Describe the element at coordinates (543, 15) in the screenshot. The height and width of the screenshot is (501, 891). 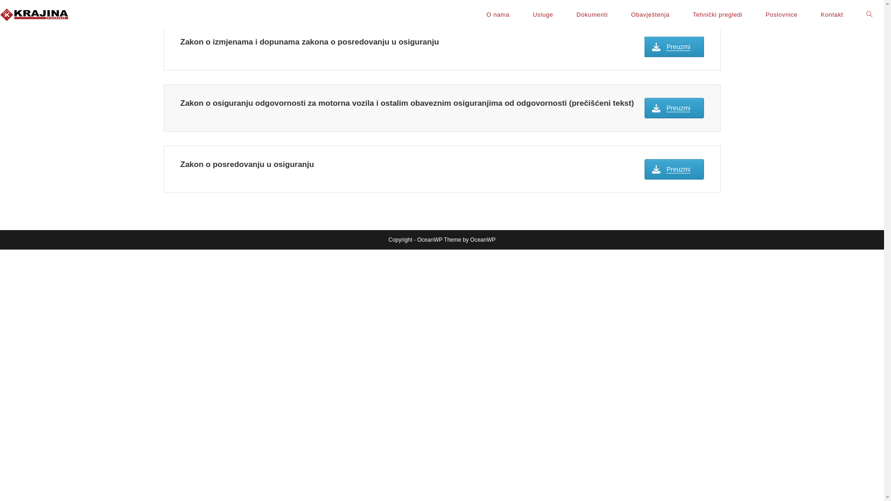
I see `Usluge` at that location.